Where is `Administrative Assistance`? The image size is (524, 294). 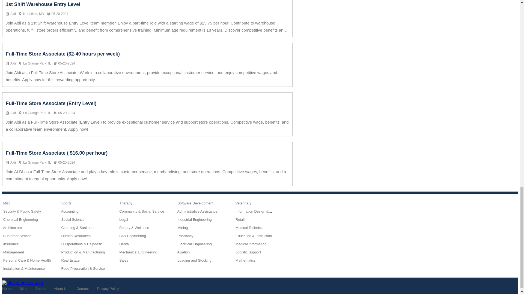 Administrative Assistance is located at coordinates (197, 211).